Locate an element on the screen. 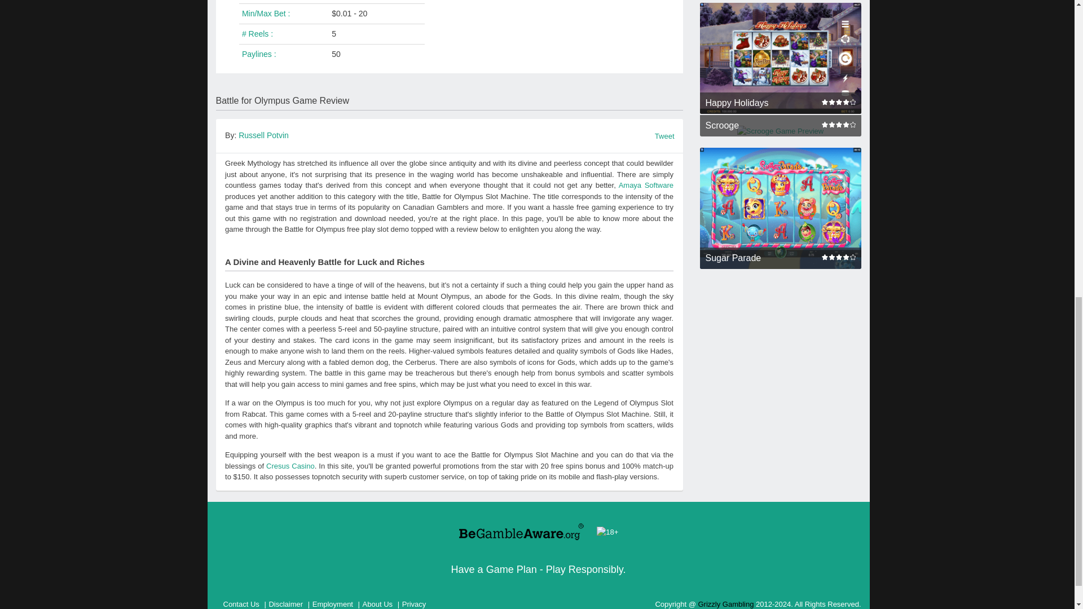  Scrooge Game Preview is located at coordinates (780, 131).